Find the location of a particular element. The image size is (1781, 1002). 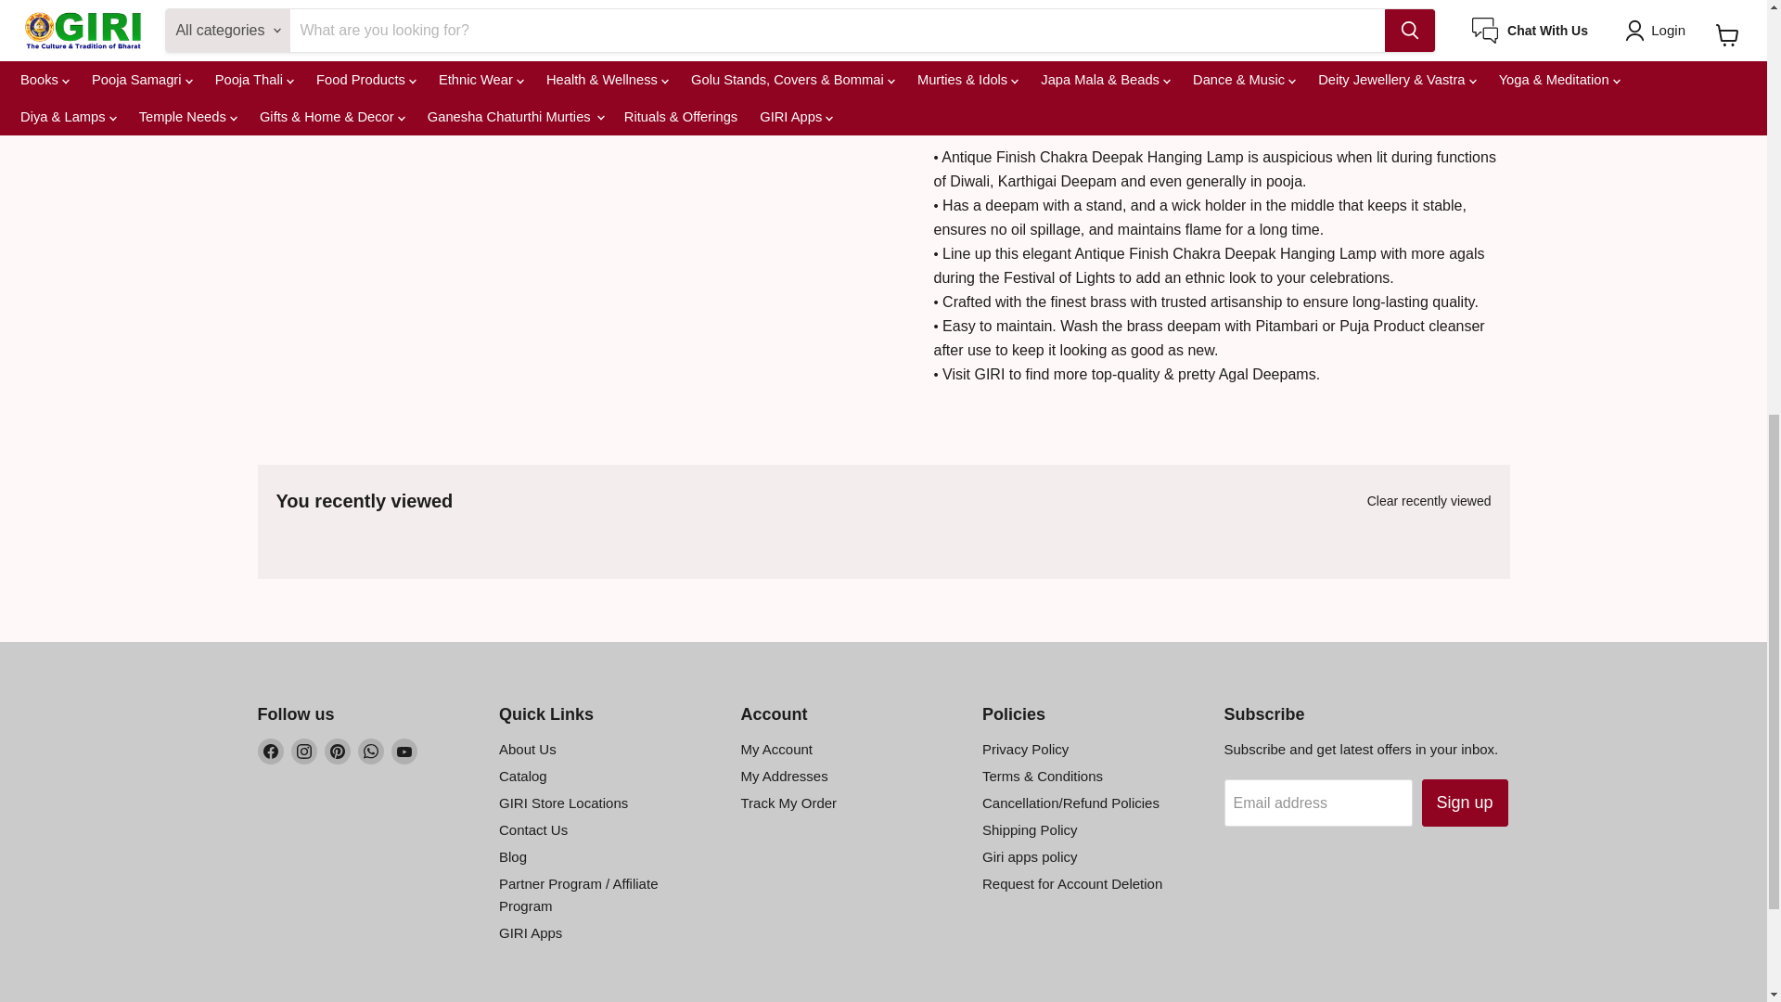

YouTube is located at coordinates (404, 751).